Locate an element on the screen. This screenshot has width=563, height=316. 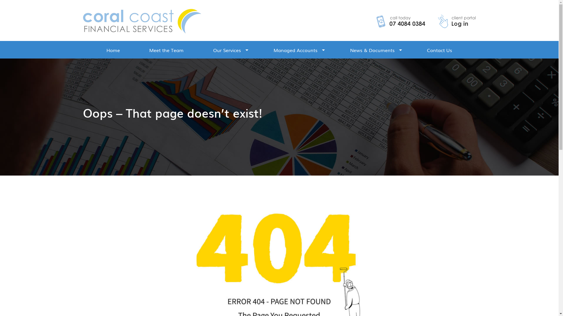
News & Documents is located at coordinates (372, 50).